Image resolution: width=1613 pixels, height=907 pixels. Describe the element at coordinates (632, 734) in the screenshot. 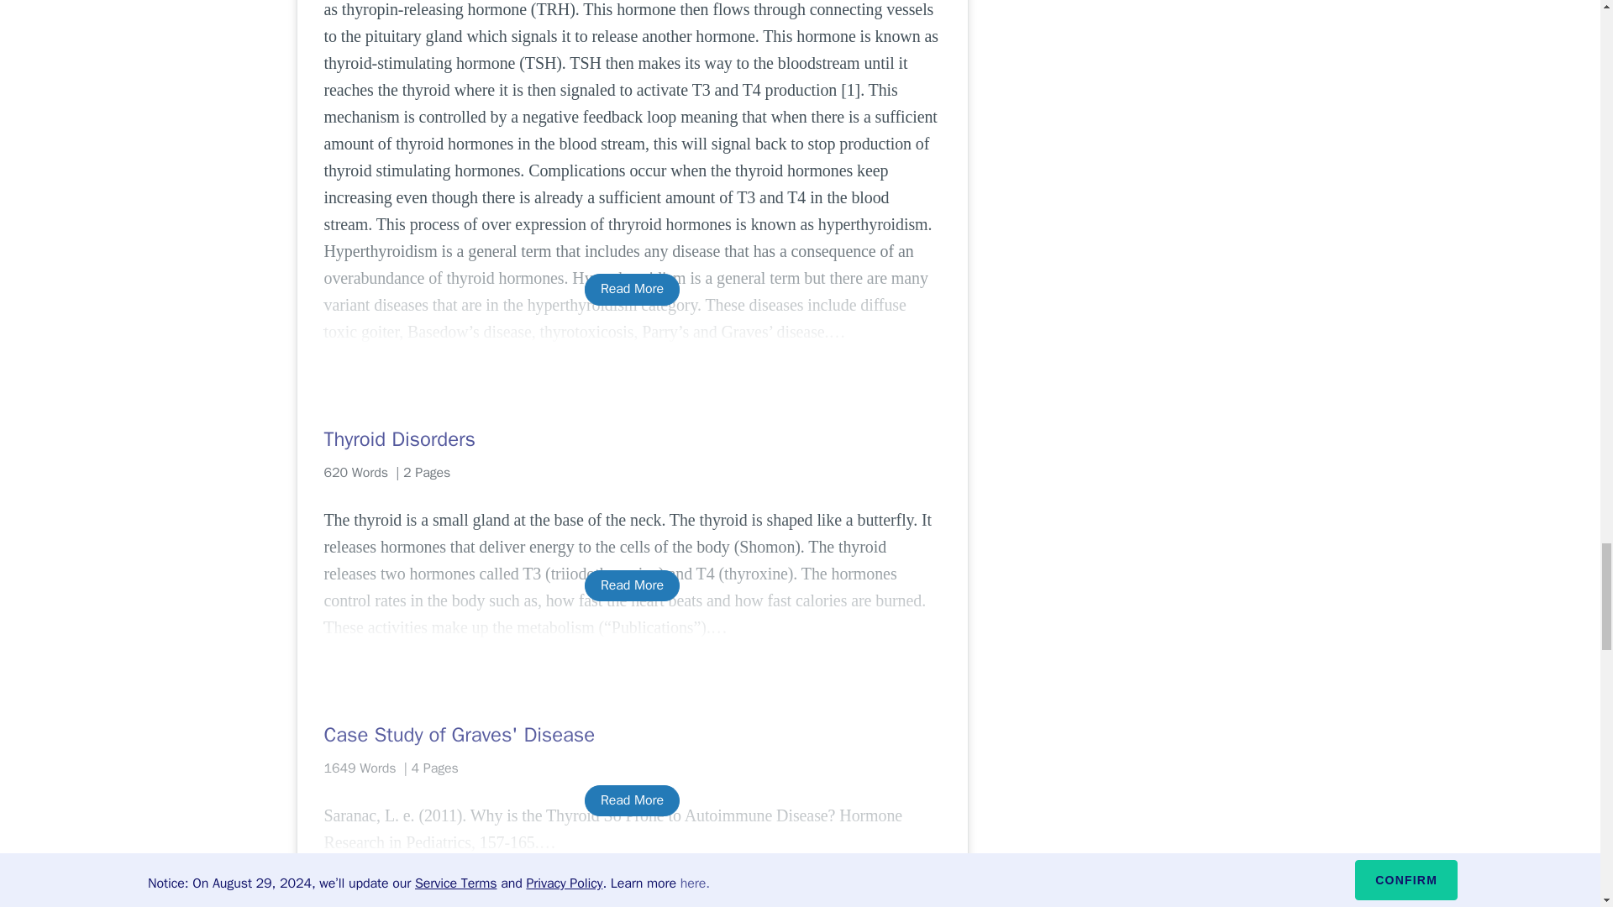

I see `Case Study of Graves' Disease` at that location.